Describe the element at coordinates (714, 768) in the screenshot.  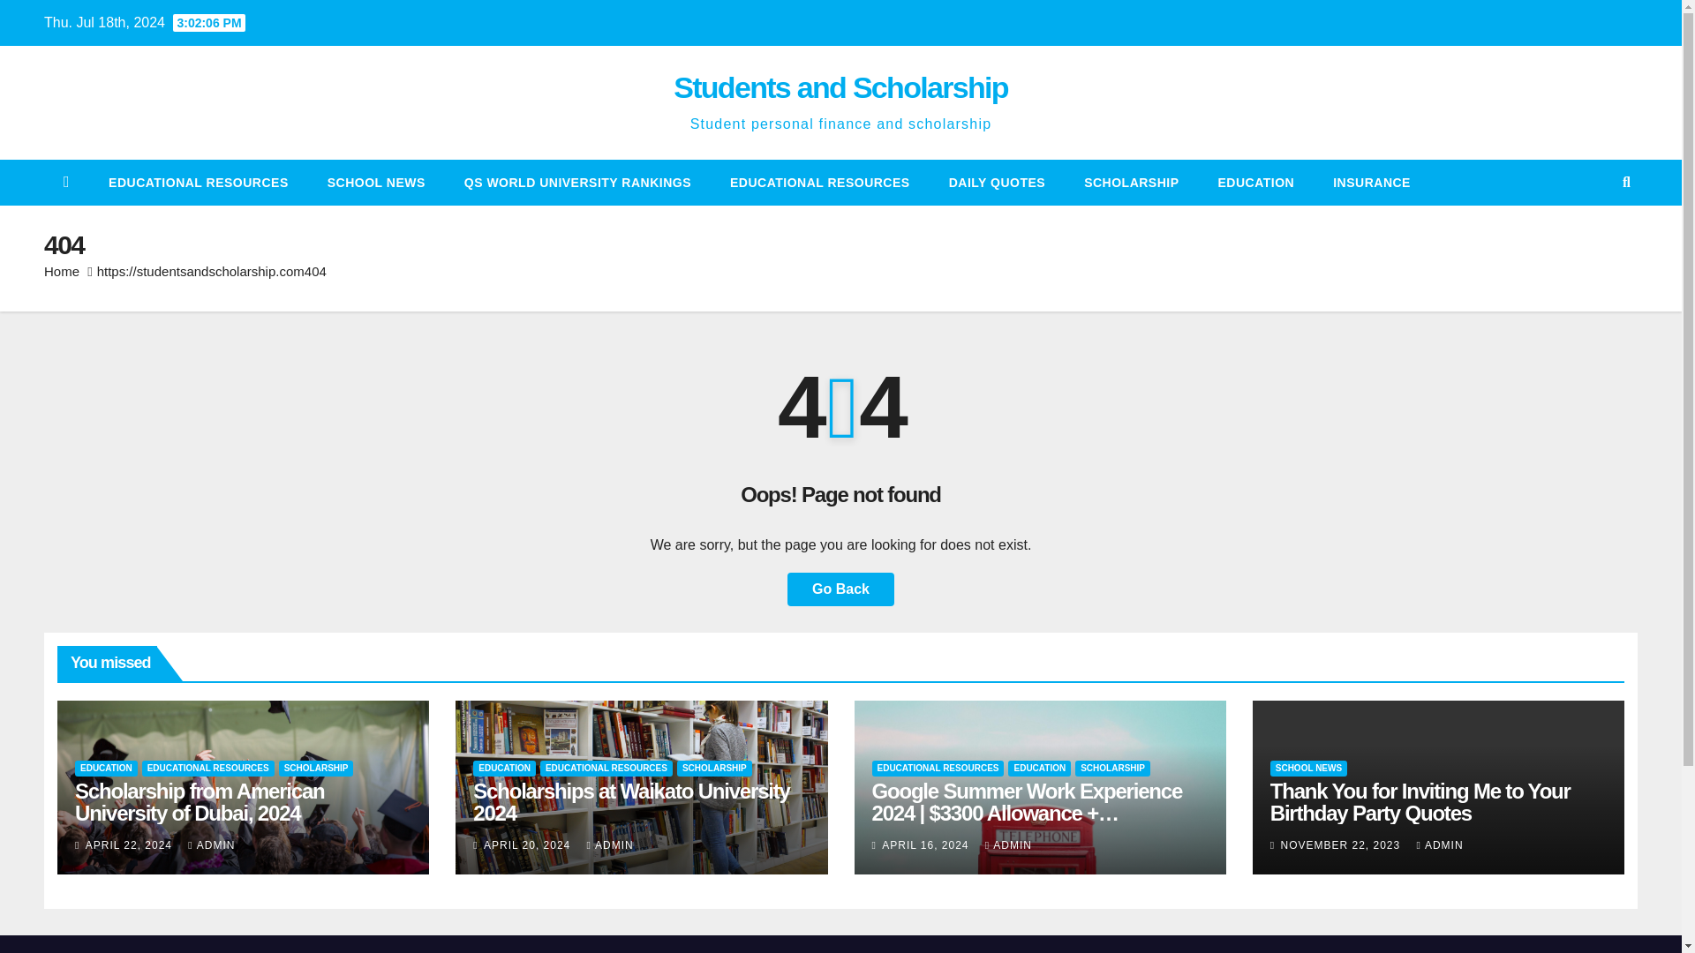
I see `SCHOLARSHIP` at that location.